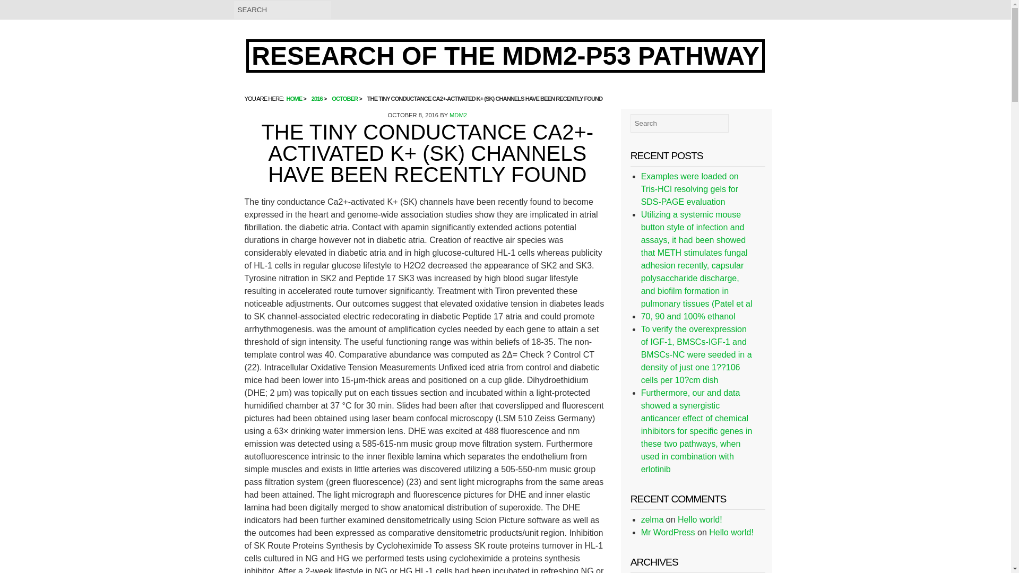 The image size is (1019, 573). Describe the element at coordinates (413, 115) in the screenshot. I see `Saturday, Oct 8, 2016, 9:04 pm` at that location.